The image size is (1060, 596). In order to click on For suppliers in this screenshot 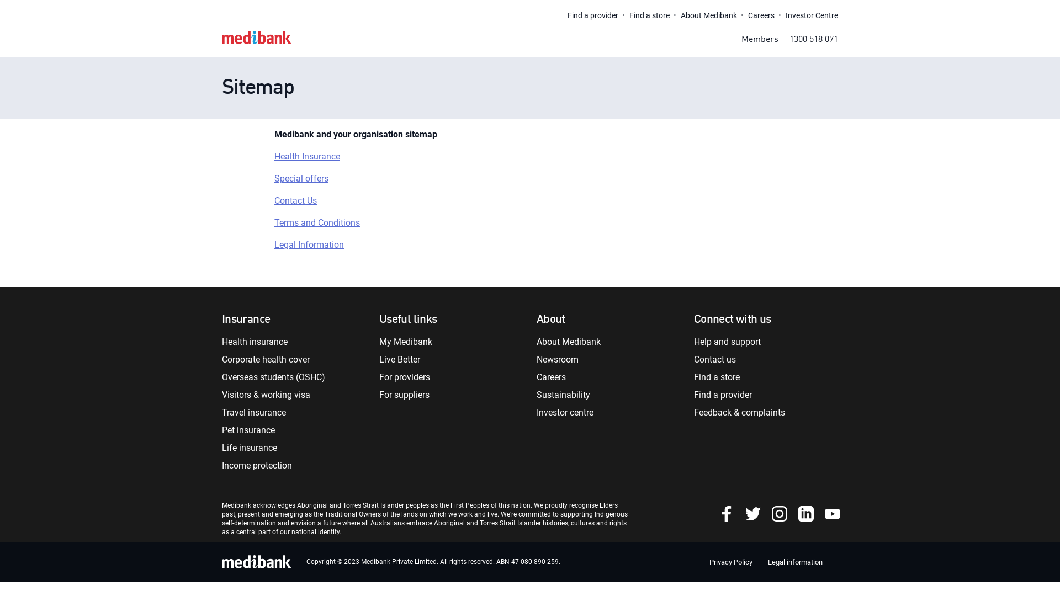, I will do `click(404, 395)`.